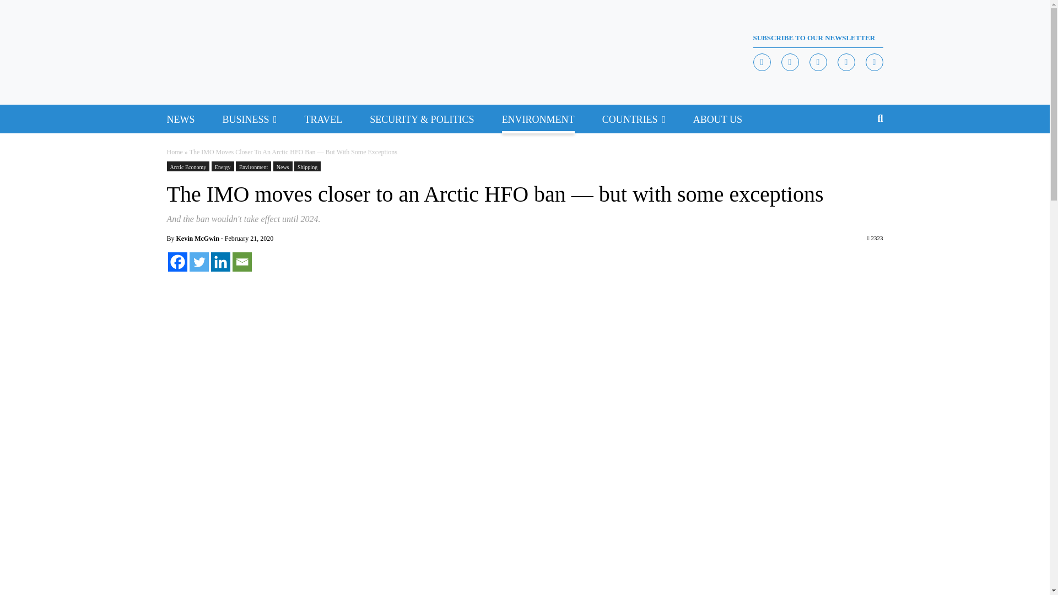  What do you see at coordinates (180, 119) in the screenshot?
I see `NEWS` at bounding box center [180, 119].